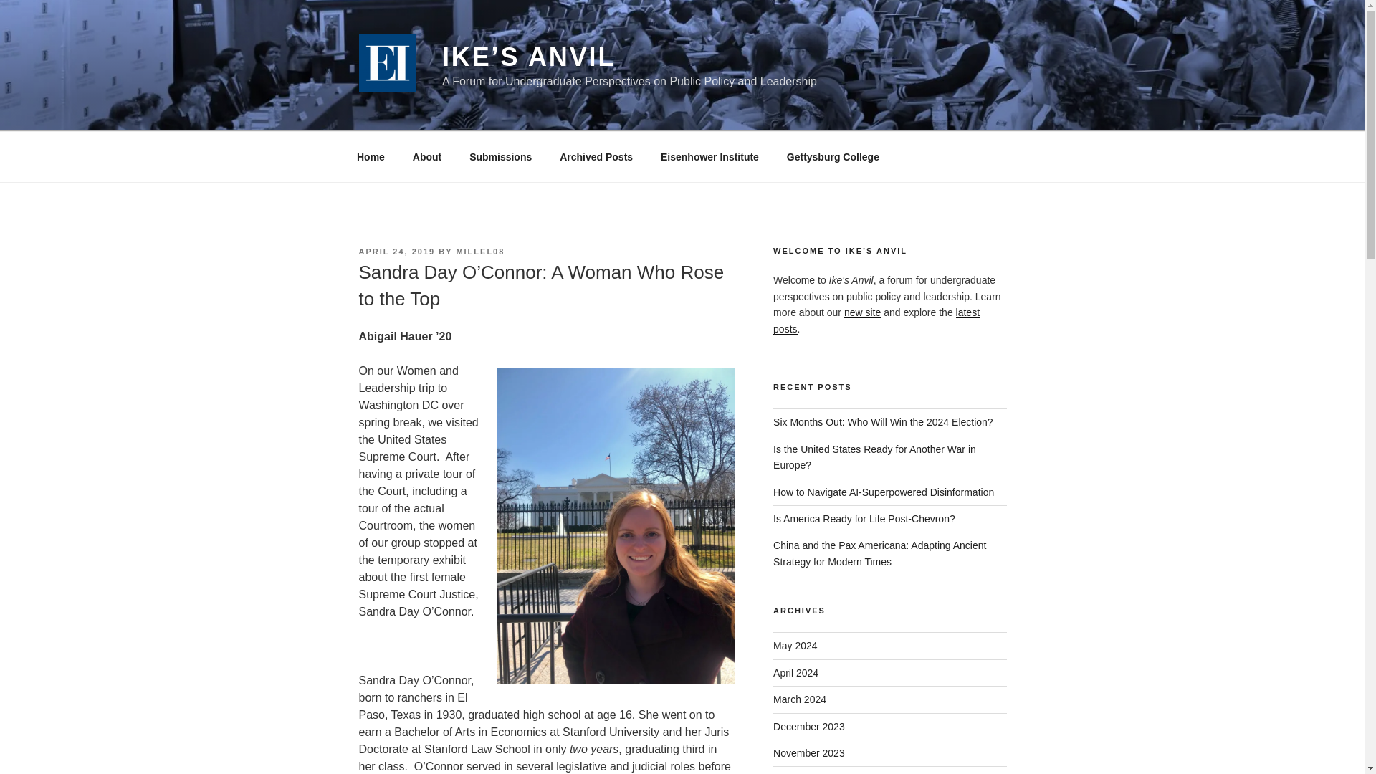 The width and height of the screenshot is (1376, 774). Describe the element at coordinates (862, 312) in the screenshot. I see `new site` at that location.